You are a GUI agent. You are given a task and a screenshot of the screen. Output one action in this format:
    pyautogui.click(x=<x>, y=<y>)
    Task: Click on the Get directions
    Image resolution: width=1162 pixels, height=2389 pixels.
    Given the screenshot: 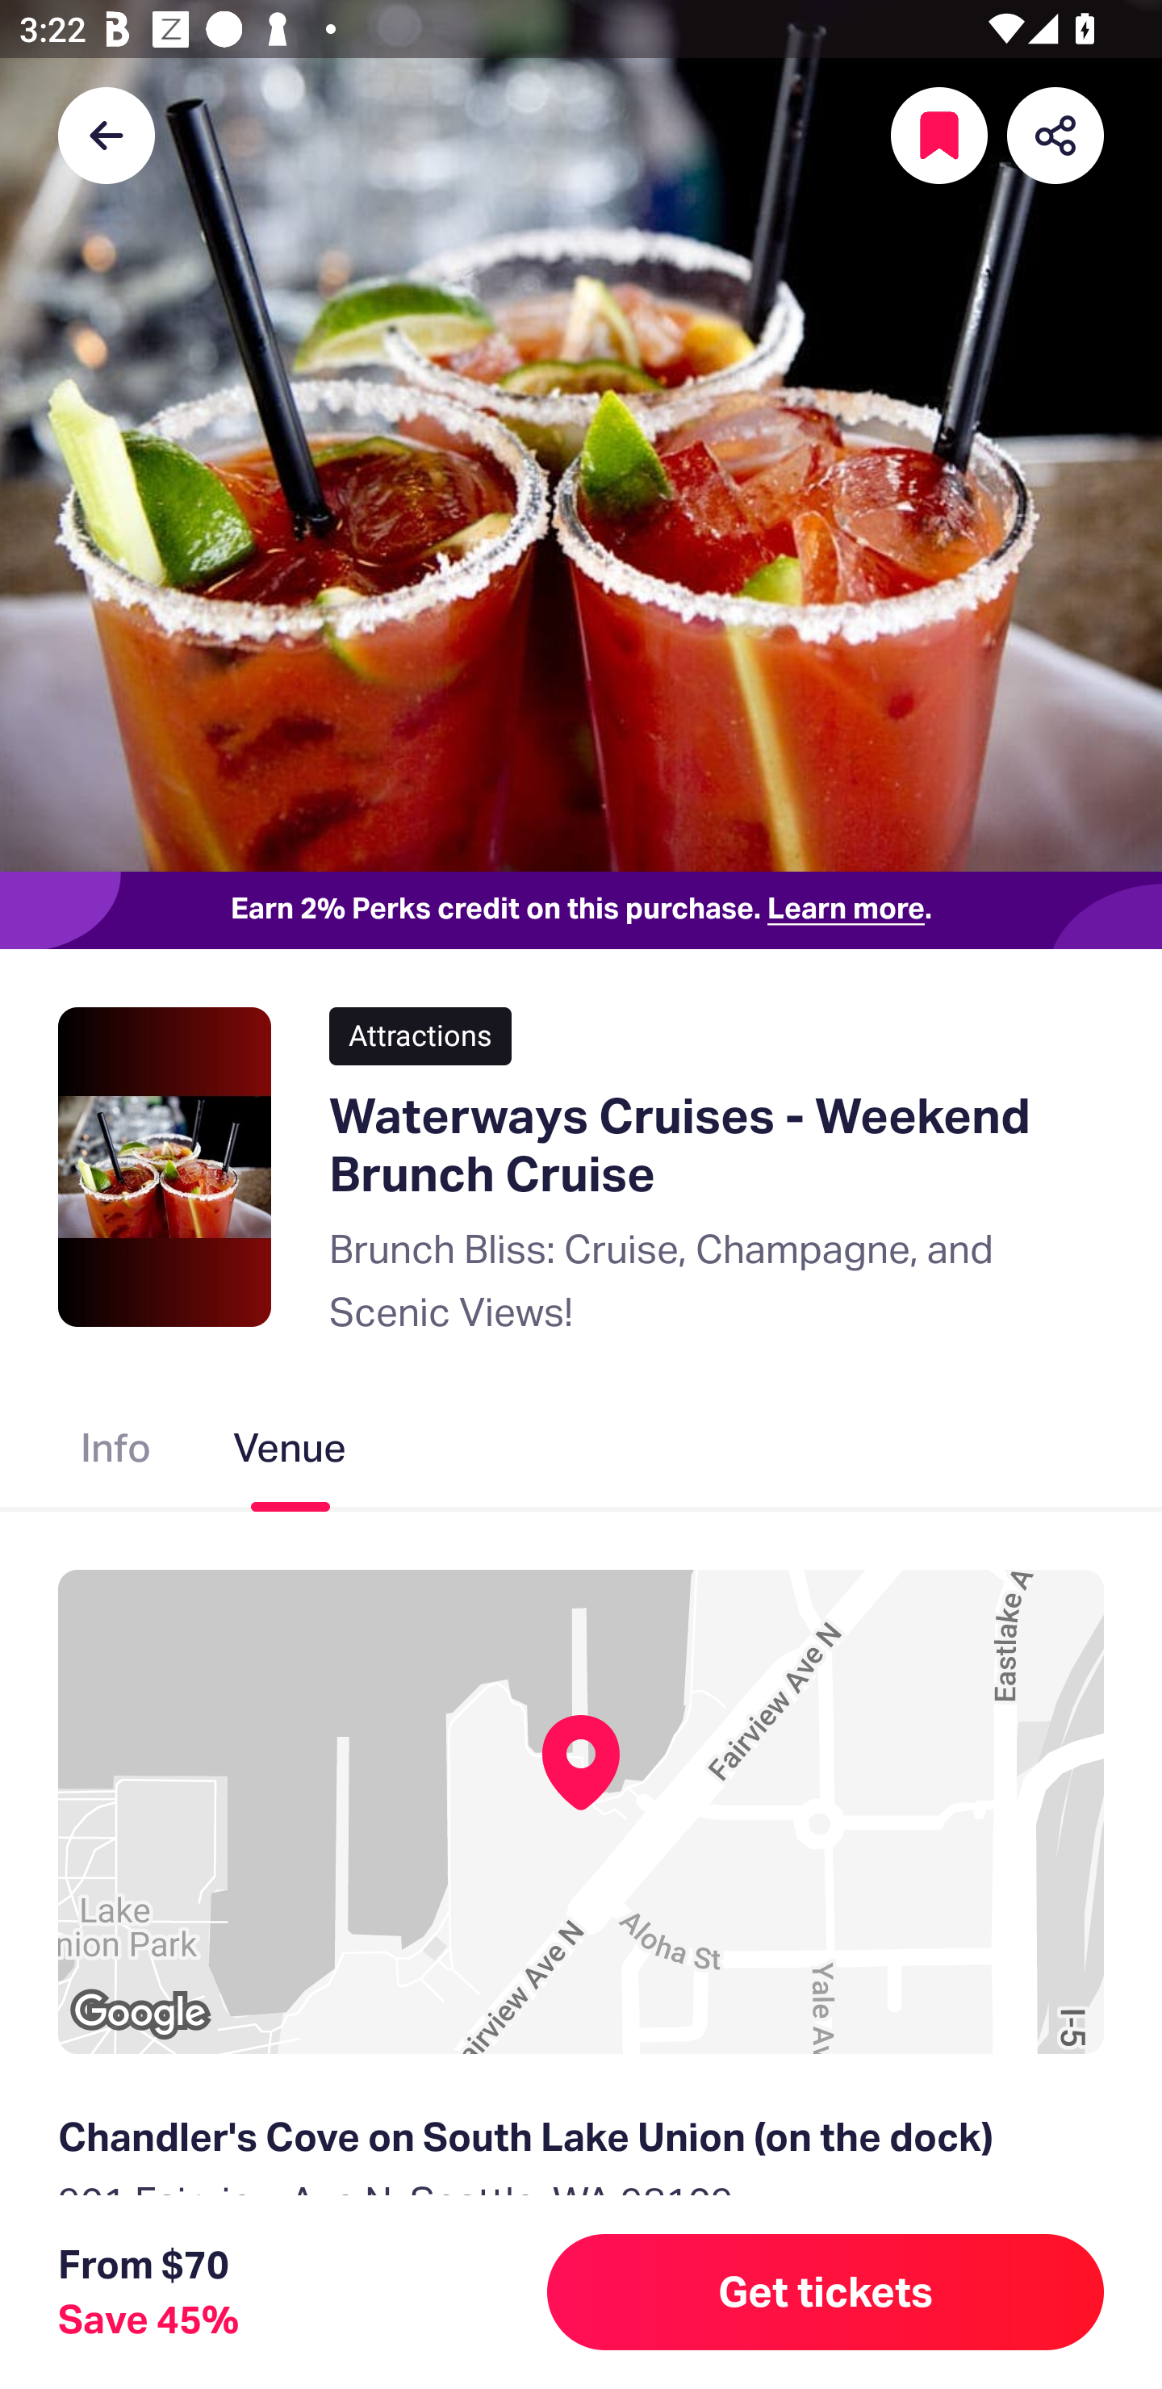 What is the action you would take?
    pyautogui.click(x=581, y=2336)
    